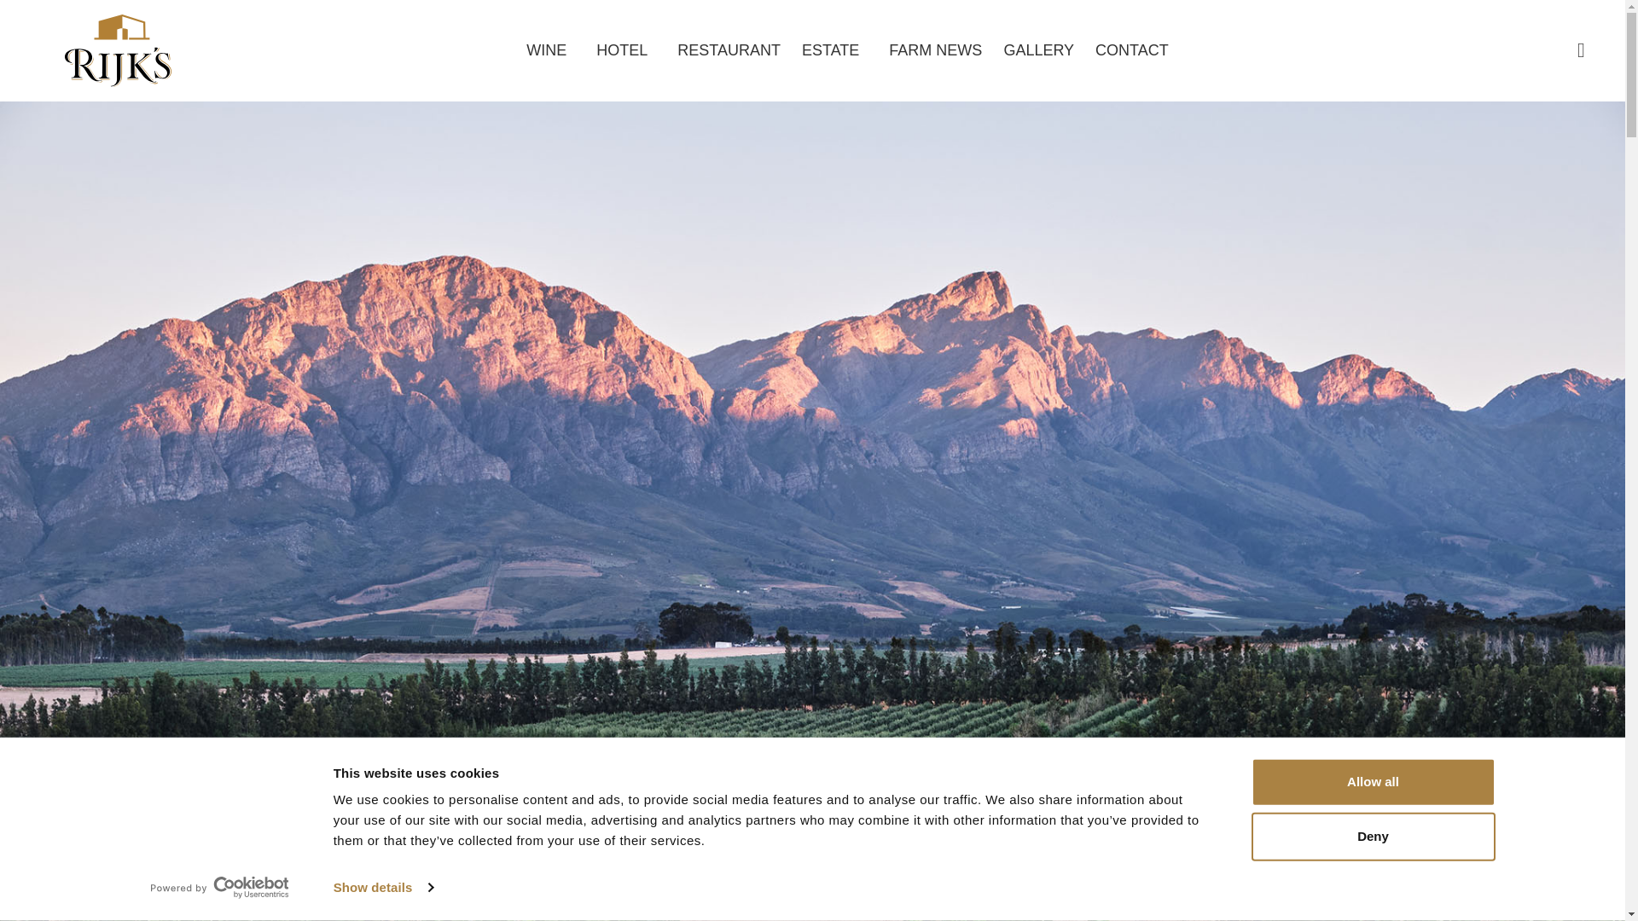 The height and width of the screenshot is (921, 1638). I want to click on Deny, so click(1372, 836).